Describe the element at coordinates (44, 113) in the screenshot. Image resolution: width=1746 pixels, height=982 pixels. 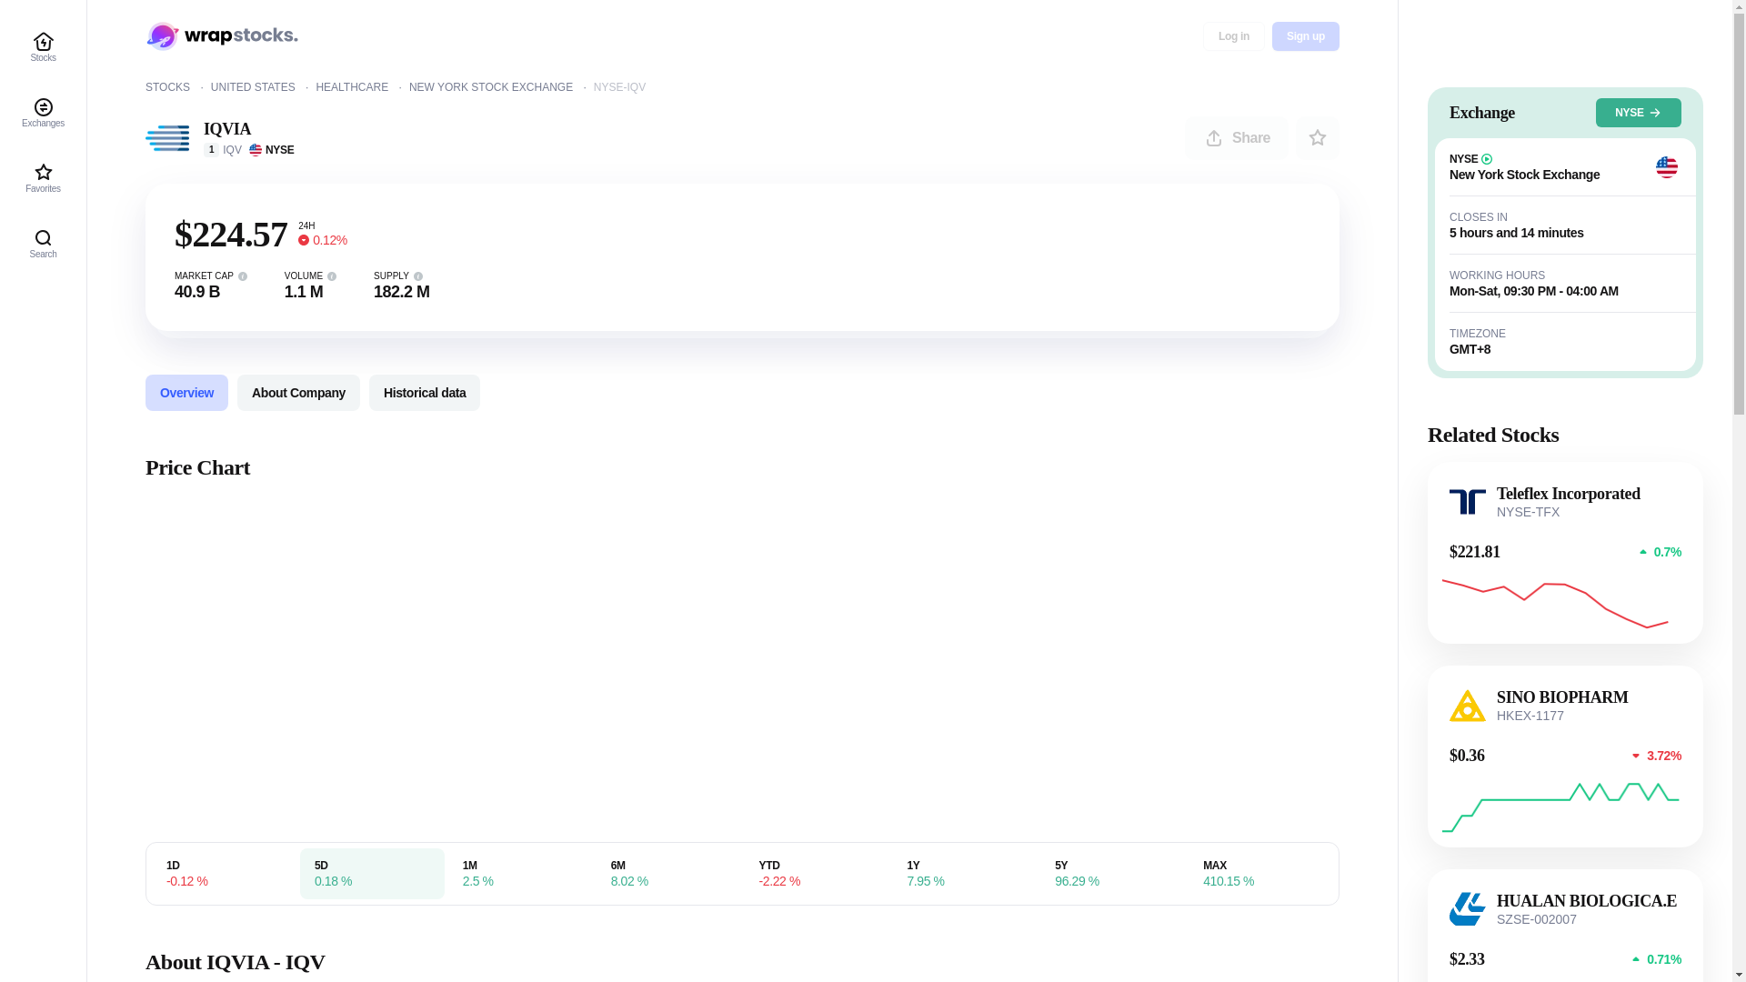
I see `Exchanges` at that location.